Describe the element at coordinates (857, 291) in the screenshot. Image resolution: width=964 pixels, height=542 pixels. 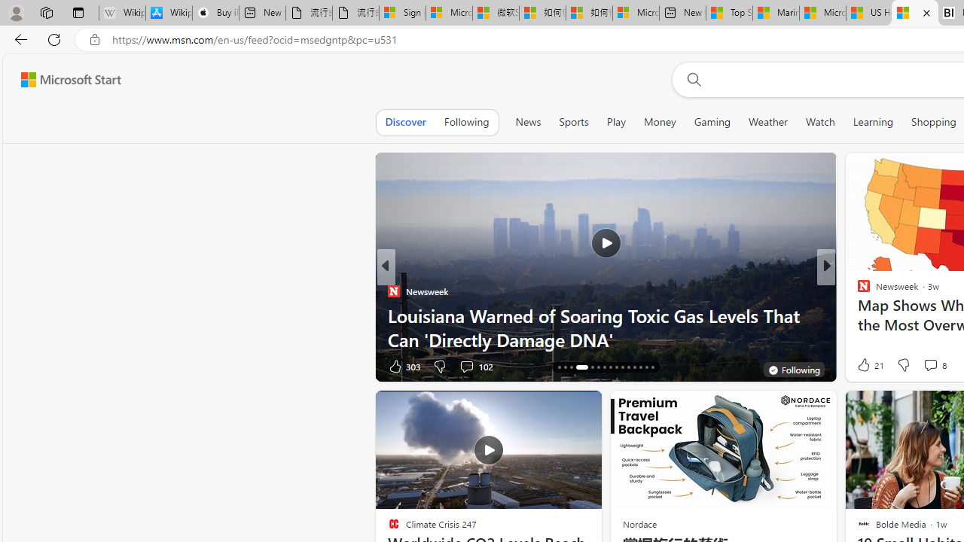
I see `Windows Central` at that location.